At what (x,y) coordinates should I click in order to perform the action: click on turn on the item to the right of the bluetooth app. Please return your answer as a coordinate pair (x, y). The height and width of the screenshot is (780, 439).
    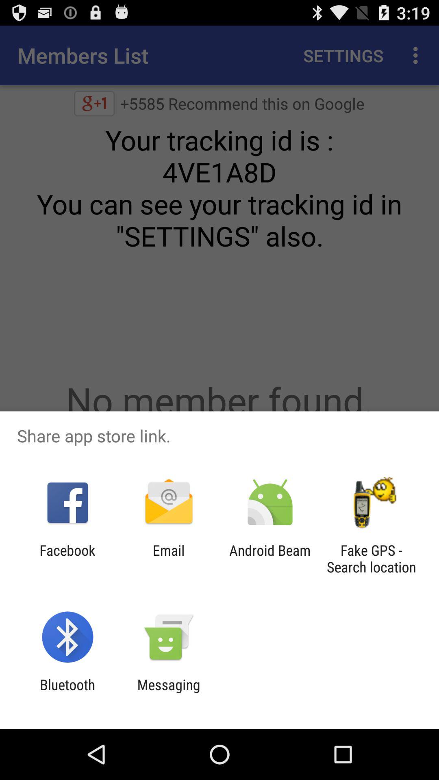
    Looking at the image, I should click on (168, 693).